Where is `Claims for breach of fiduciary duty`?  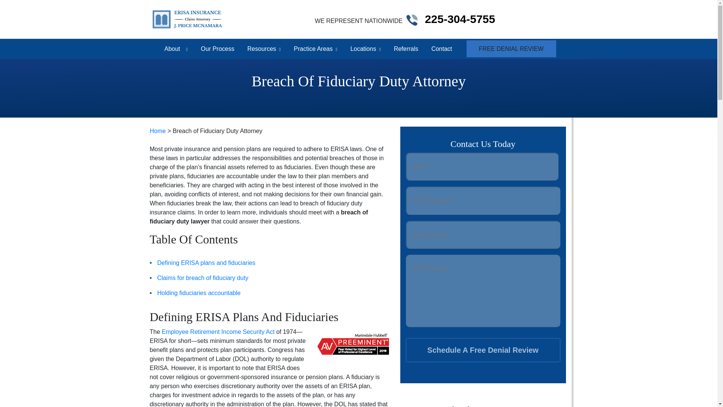
Claims for breach of fiduciary duty is located at coordinates (203, 278).